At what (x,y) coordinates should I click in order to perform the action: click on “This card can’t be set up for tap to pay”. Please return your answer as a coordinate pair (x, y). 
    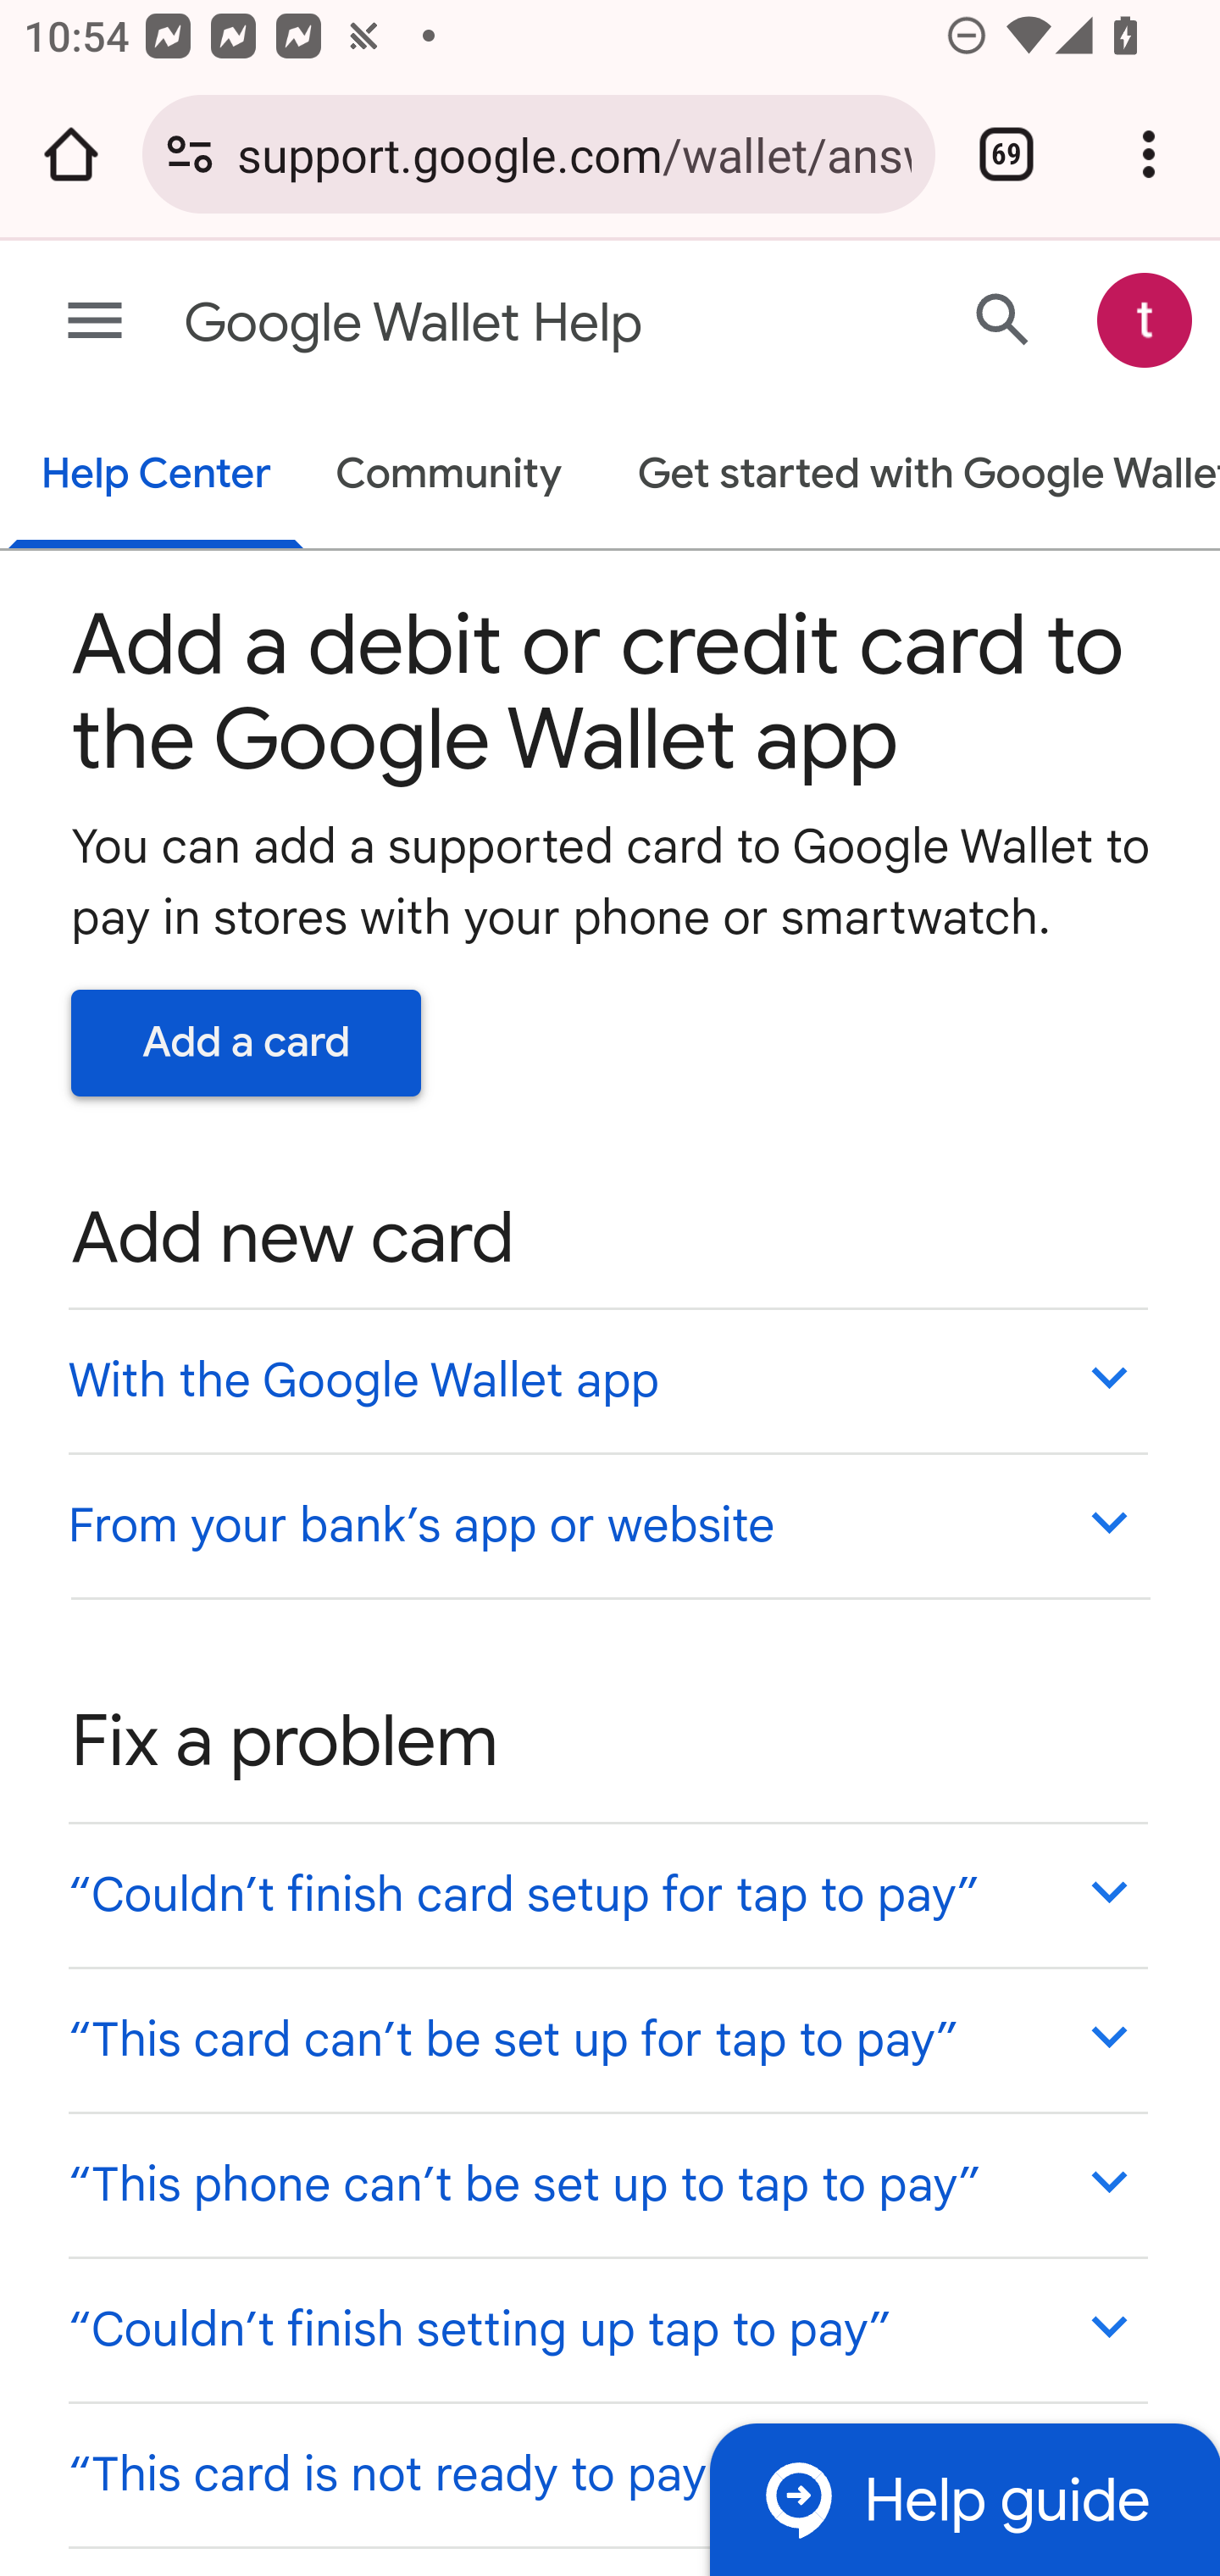
    Looking at the image, I should click on (607, 2039).